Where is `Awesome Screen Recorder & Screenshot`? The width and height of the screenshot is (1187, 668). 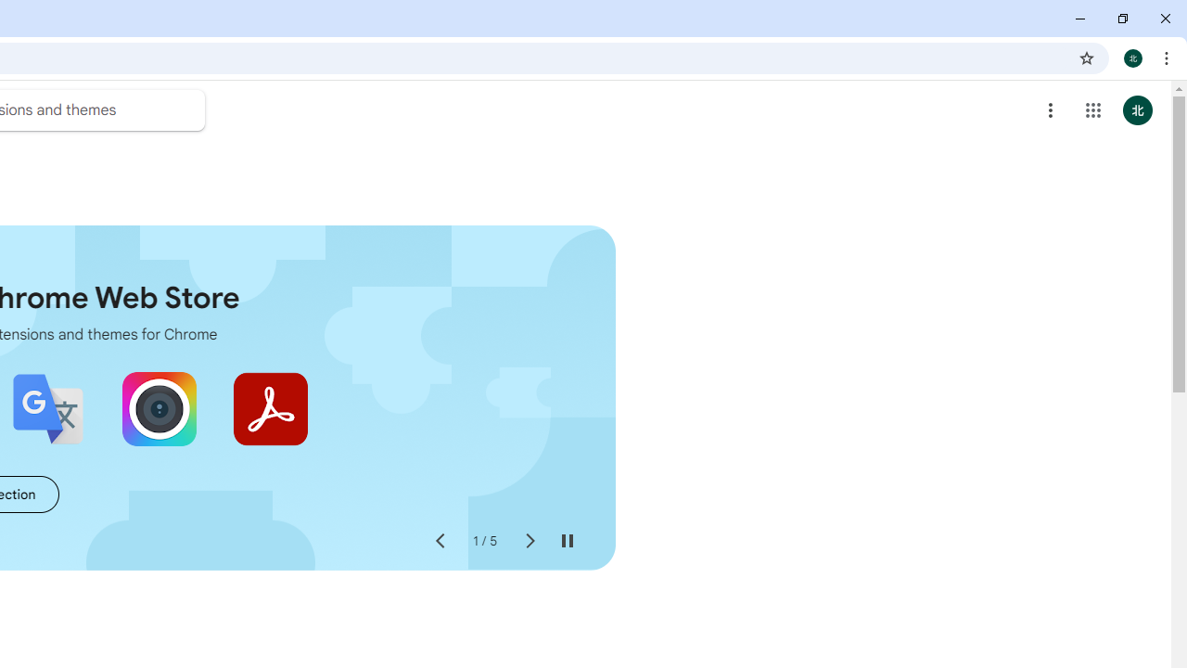
Awesome Screen Recorder & Screenshot is located at coordinates (160, 408).